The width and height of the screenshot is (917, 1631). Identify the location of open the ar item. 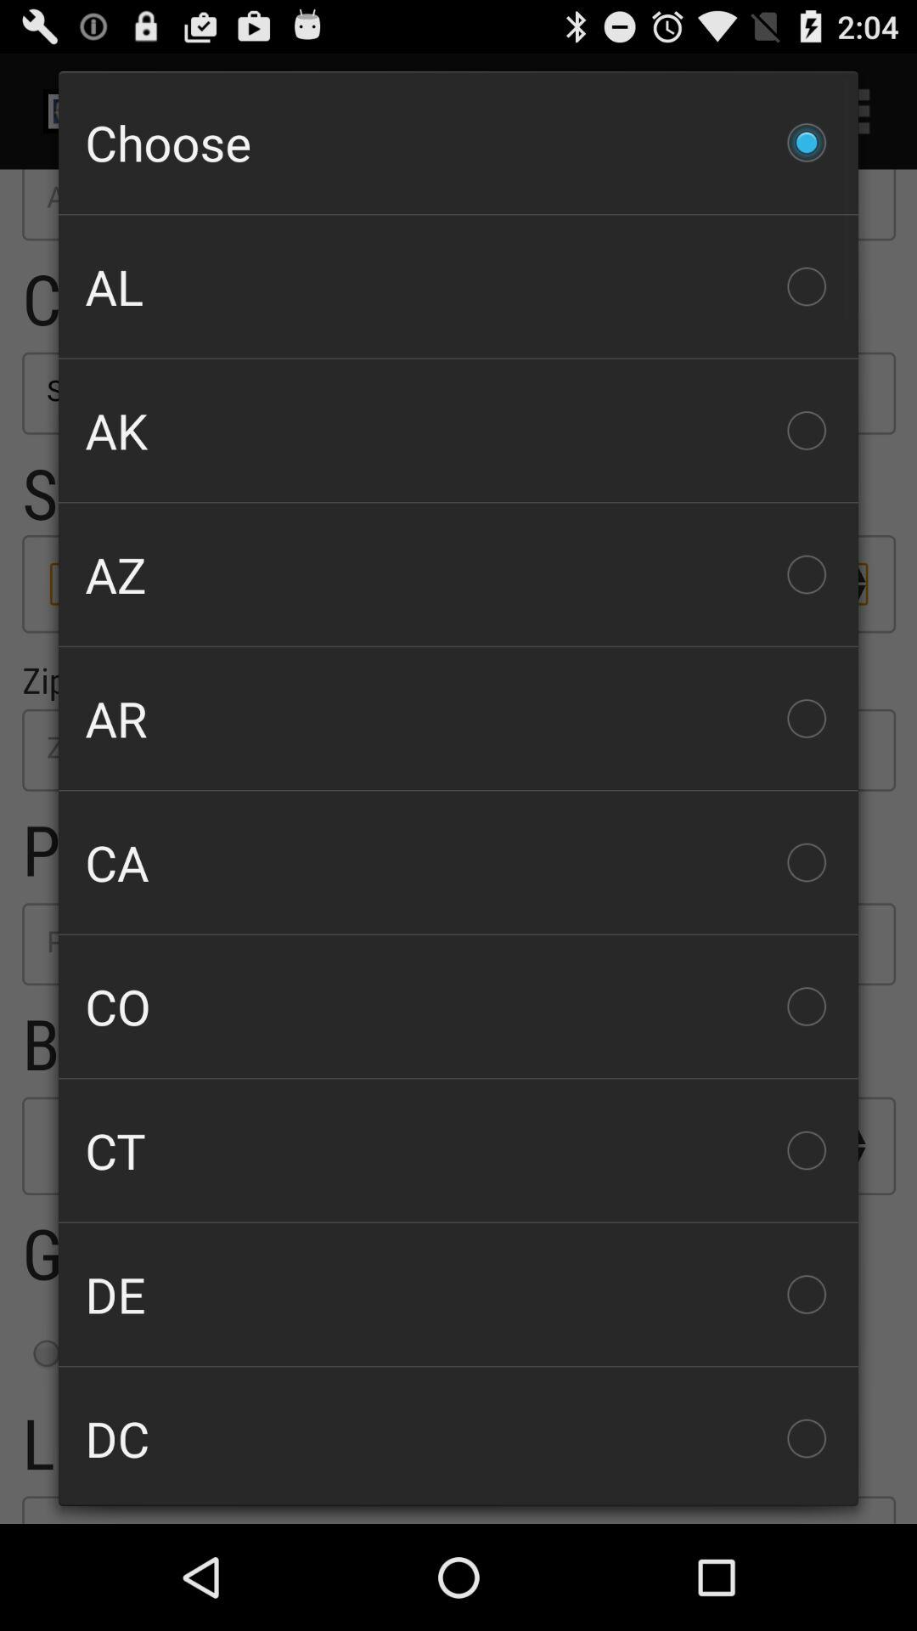
(458, 719).